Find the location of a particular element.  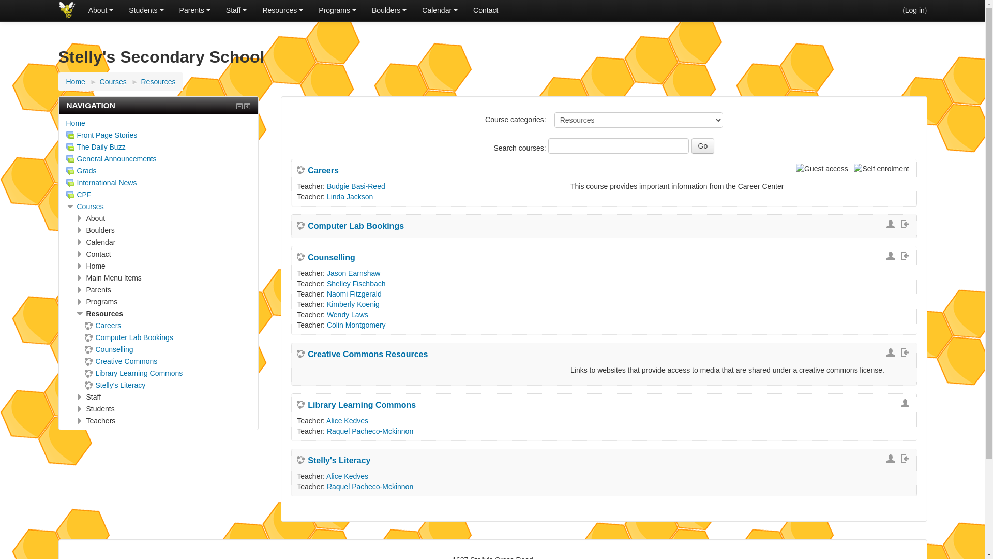

Contact is located at coordinates (486, 10).